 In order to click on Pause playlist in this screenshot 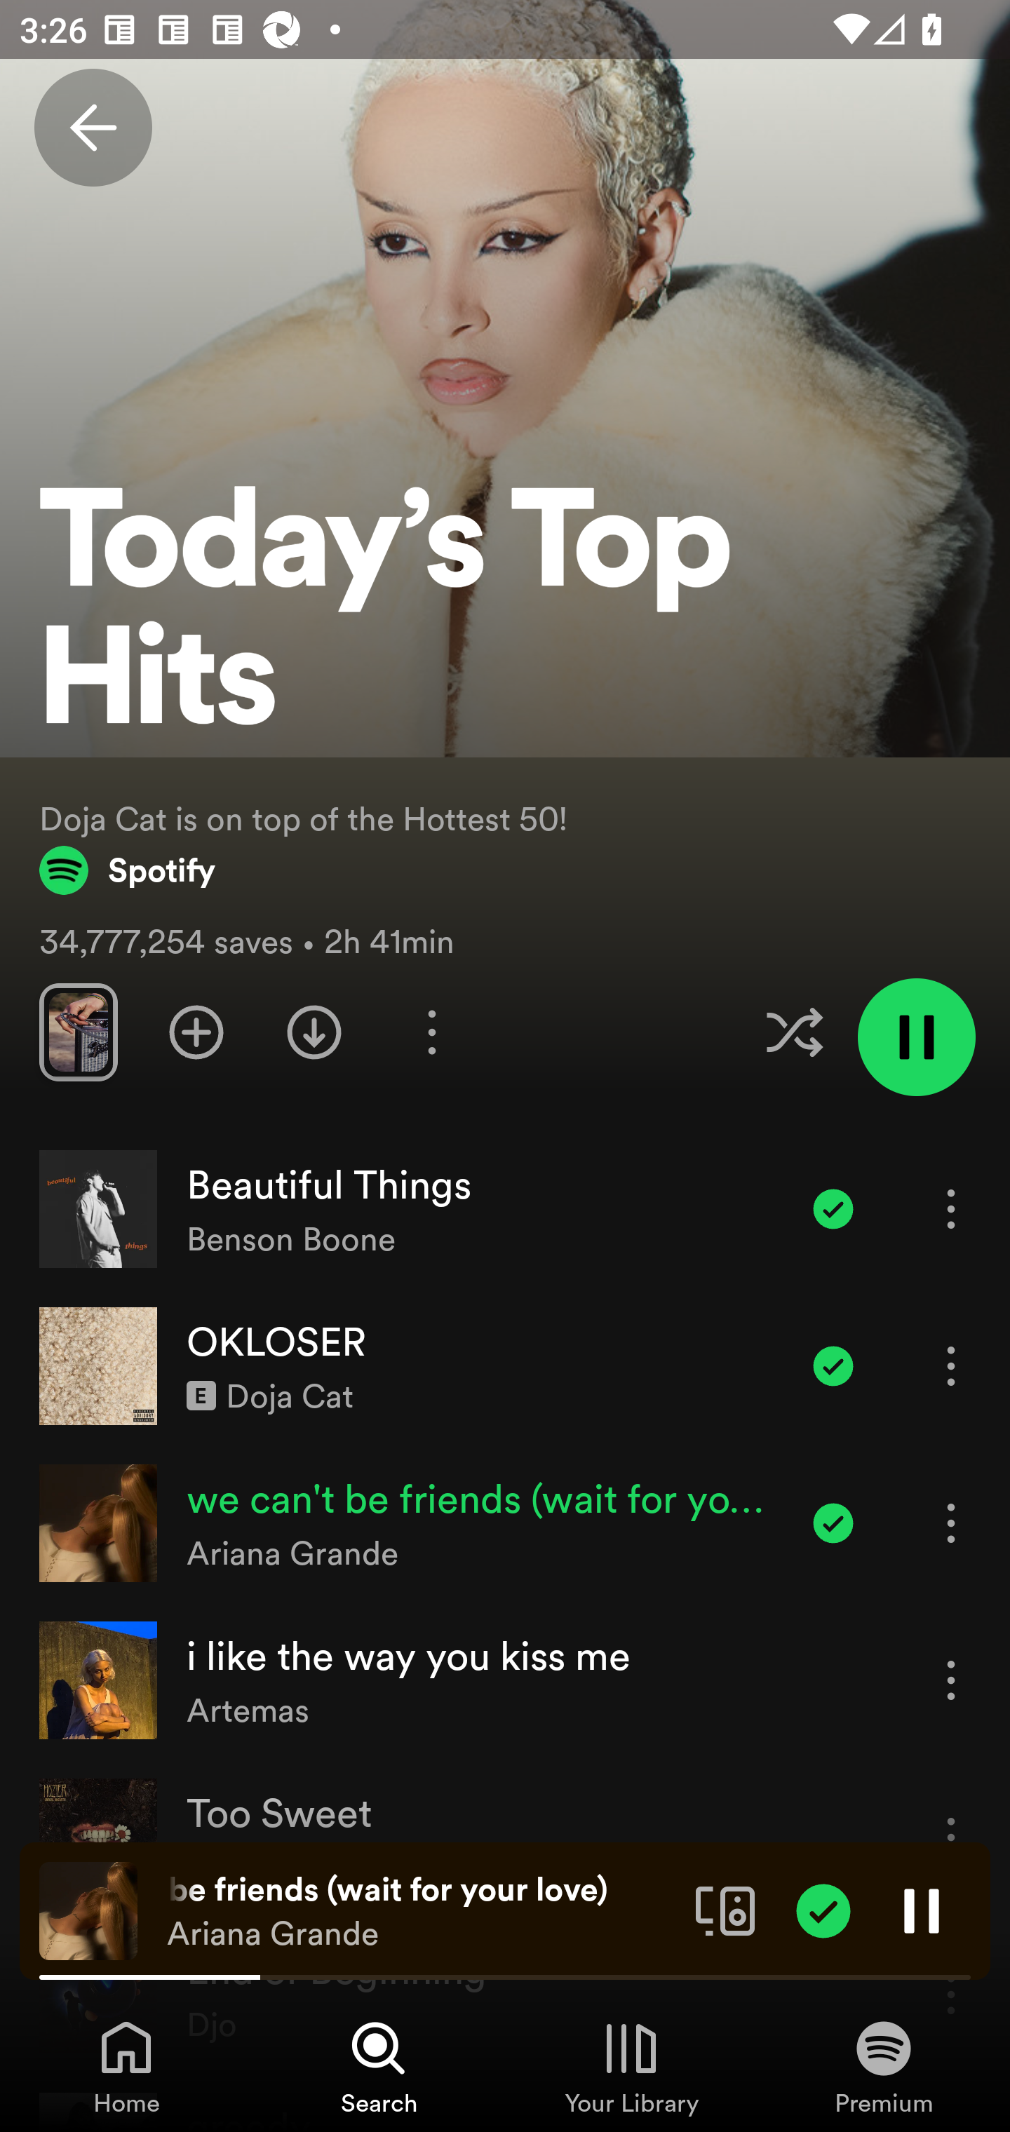, I will do `click(916, 1037)`.